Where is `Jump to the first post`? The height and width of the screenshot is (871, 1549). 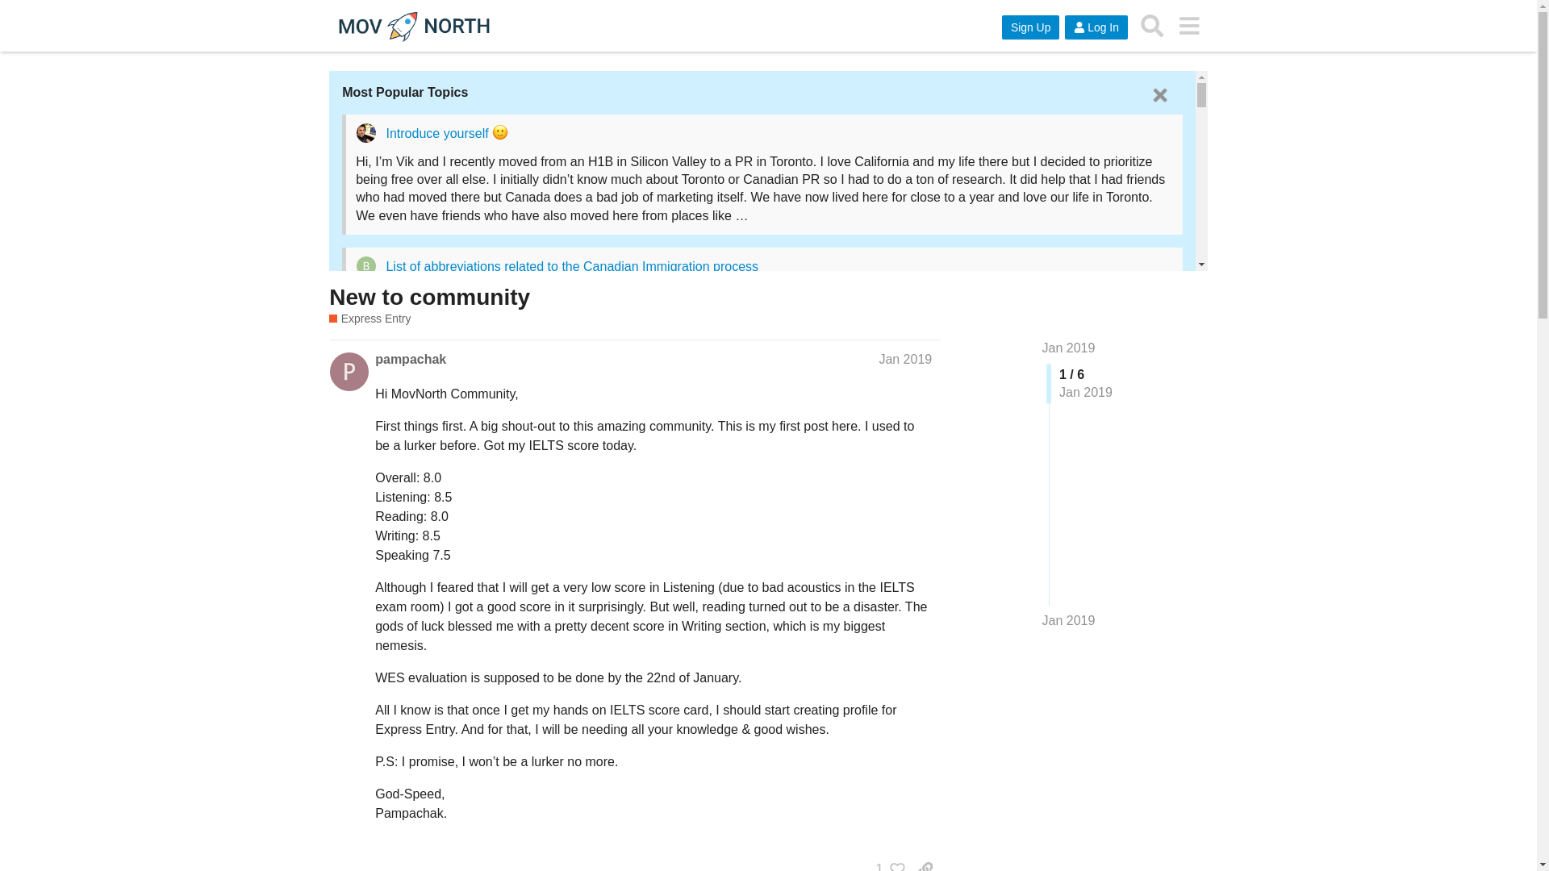
Jump to the first post is located at coordinates (1068, 348).